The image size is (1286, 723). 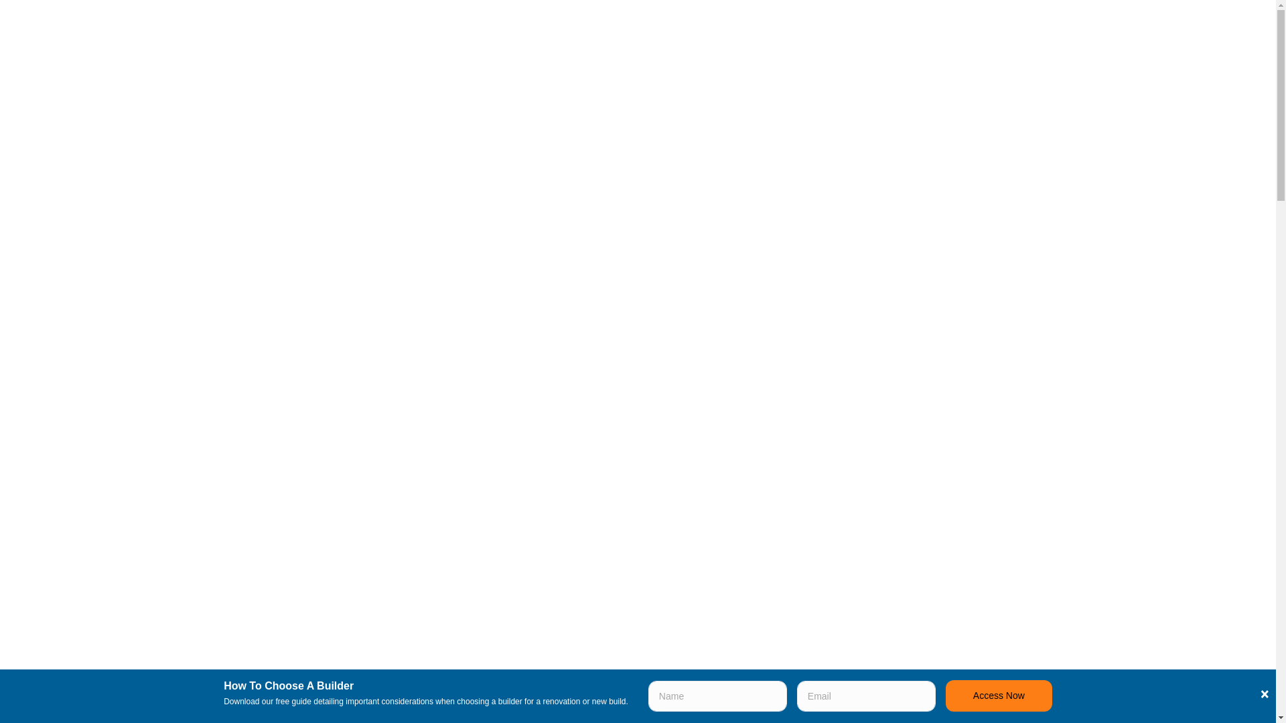 What do you see at coordinates (363, 25) in the screenshot?
I see `LAK CONSTRUCTIONS` at bounding box center [363, 25].